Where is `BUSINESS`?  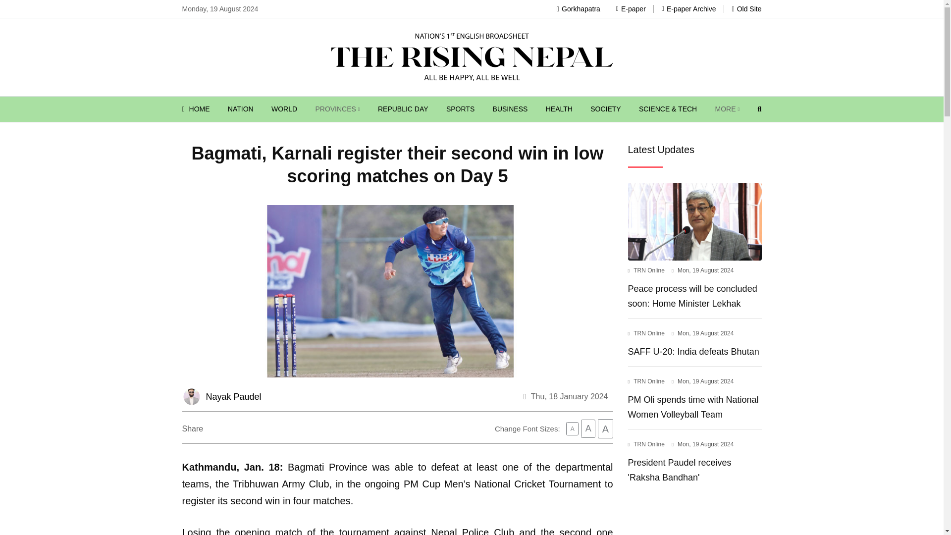 BUSINESS is located at coordinates (510, 109).